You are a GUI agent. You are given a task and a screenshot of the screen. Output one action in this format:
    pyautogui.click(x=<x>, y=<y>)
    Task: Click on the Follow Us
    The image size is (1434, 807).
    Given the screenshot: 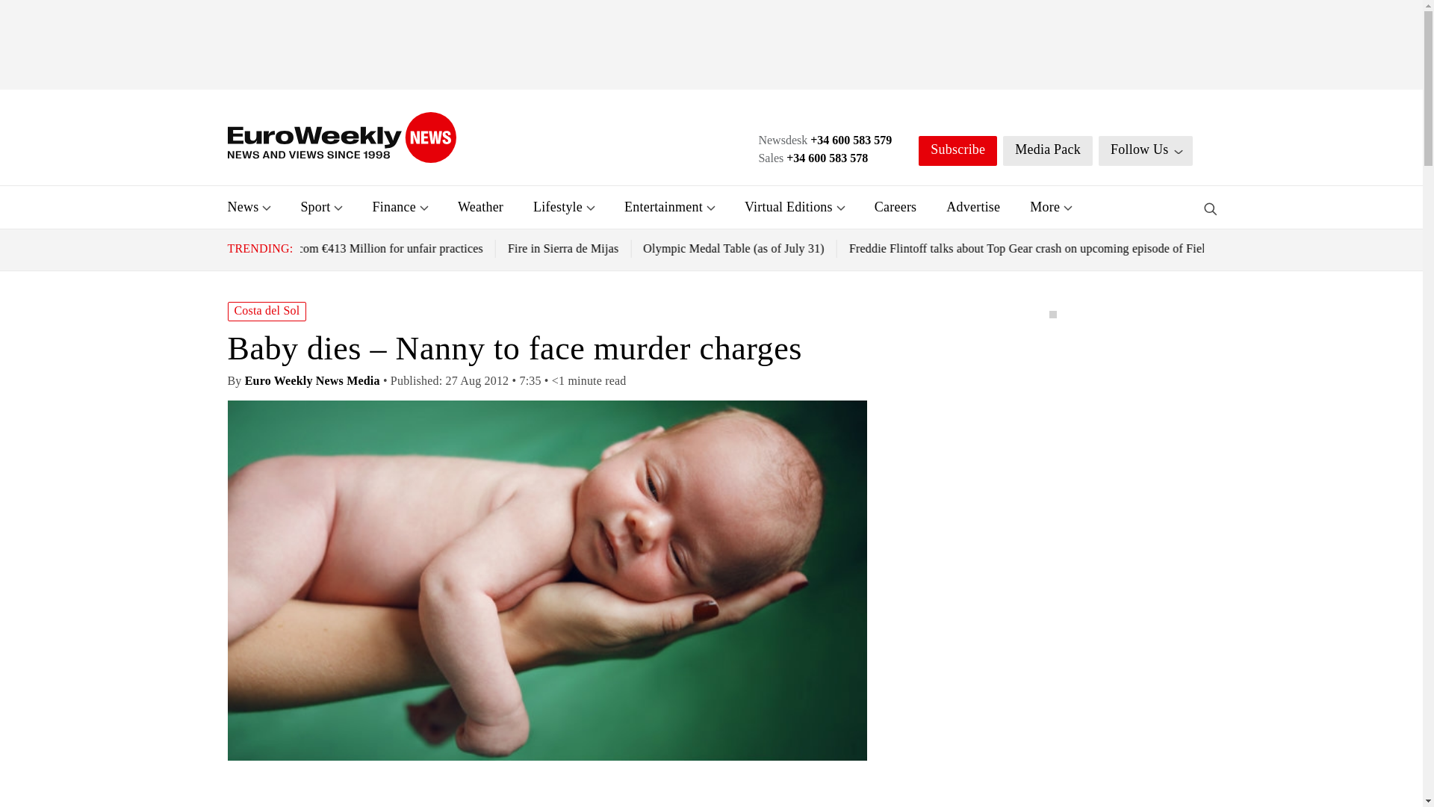 What is the action you would take?
    pyautogui.click(x=1146, y=151)
    